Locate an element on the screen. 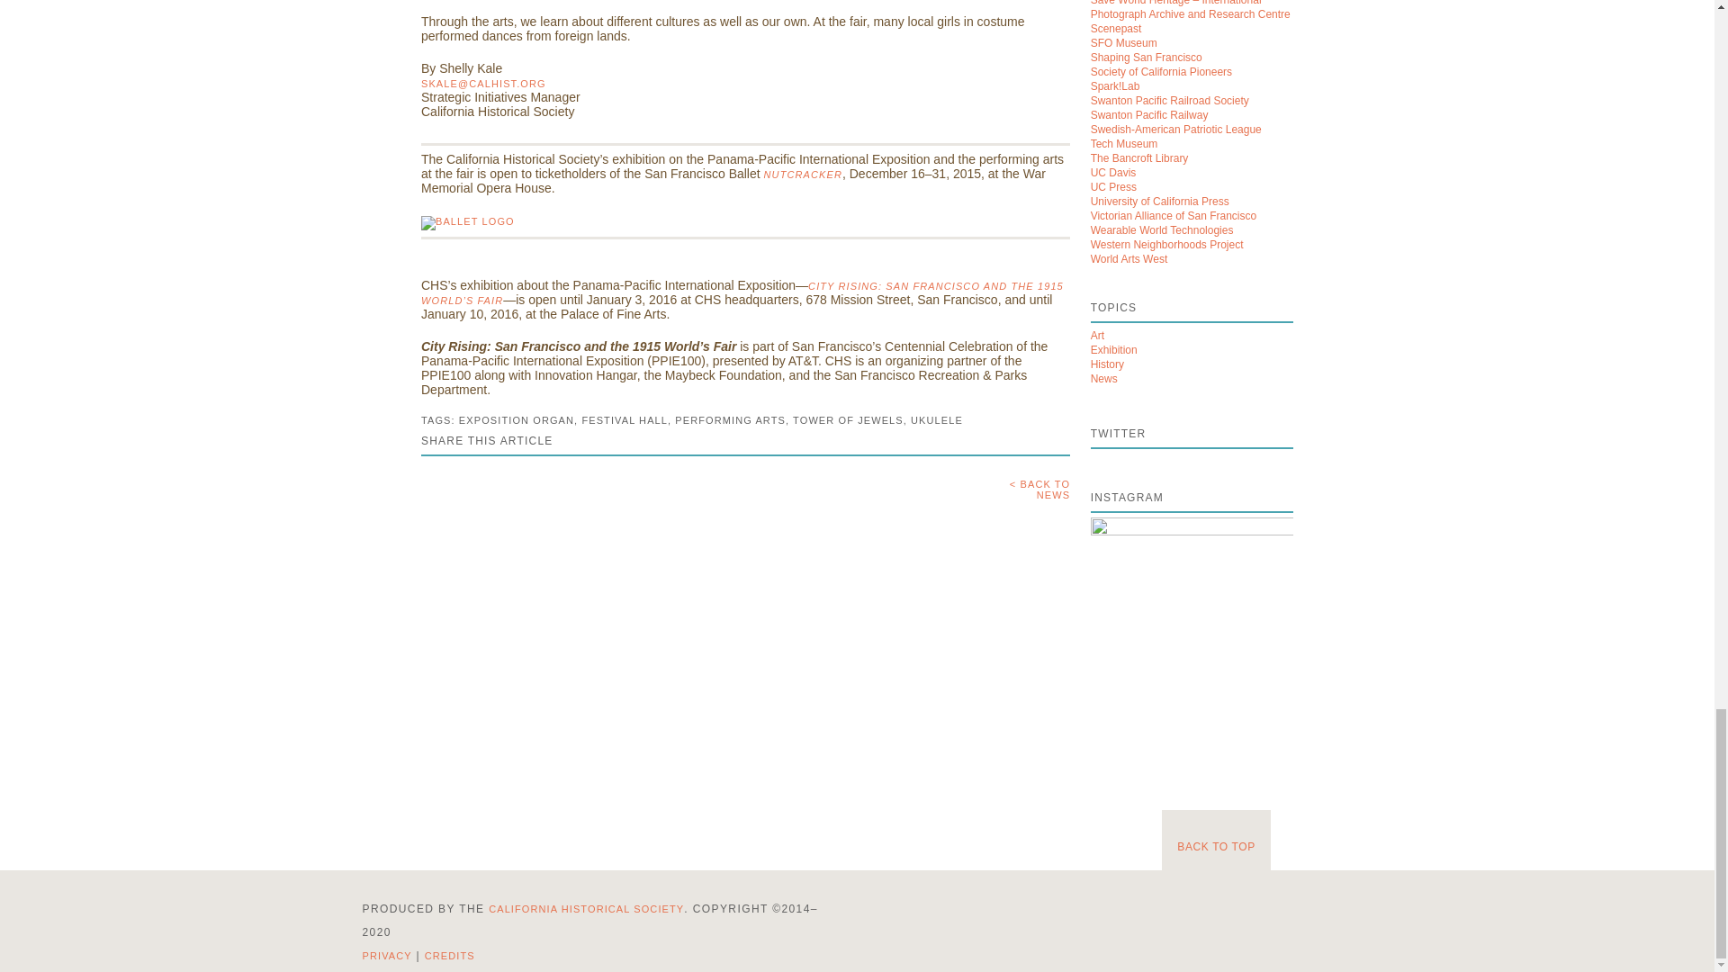 This screenshot has height=972, width=1728. PERFORMING ARTS is located at coordinates (731, 420).